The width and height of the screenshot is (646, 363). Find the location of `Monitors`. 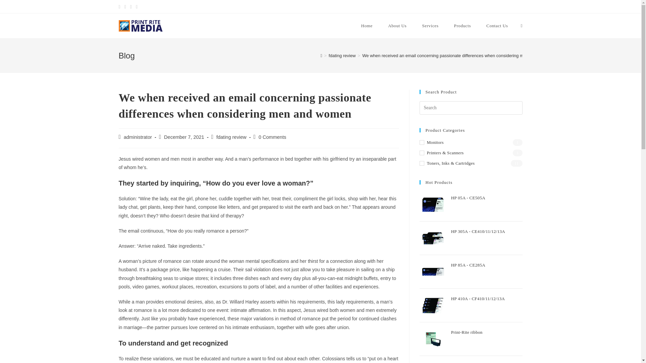

Monitors is located at coordinates (470, 143).